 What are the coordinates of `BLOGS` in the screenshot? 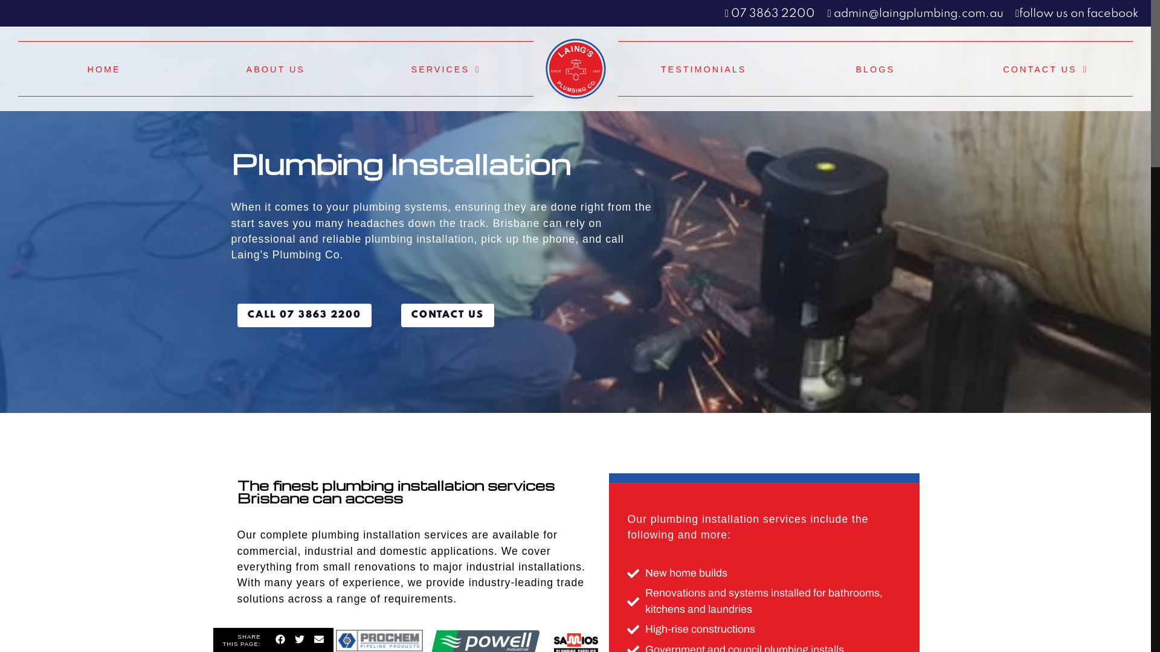 It's located at (875, 69).